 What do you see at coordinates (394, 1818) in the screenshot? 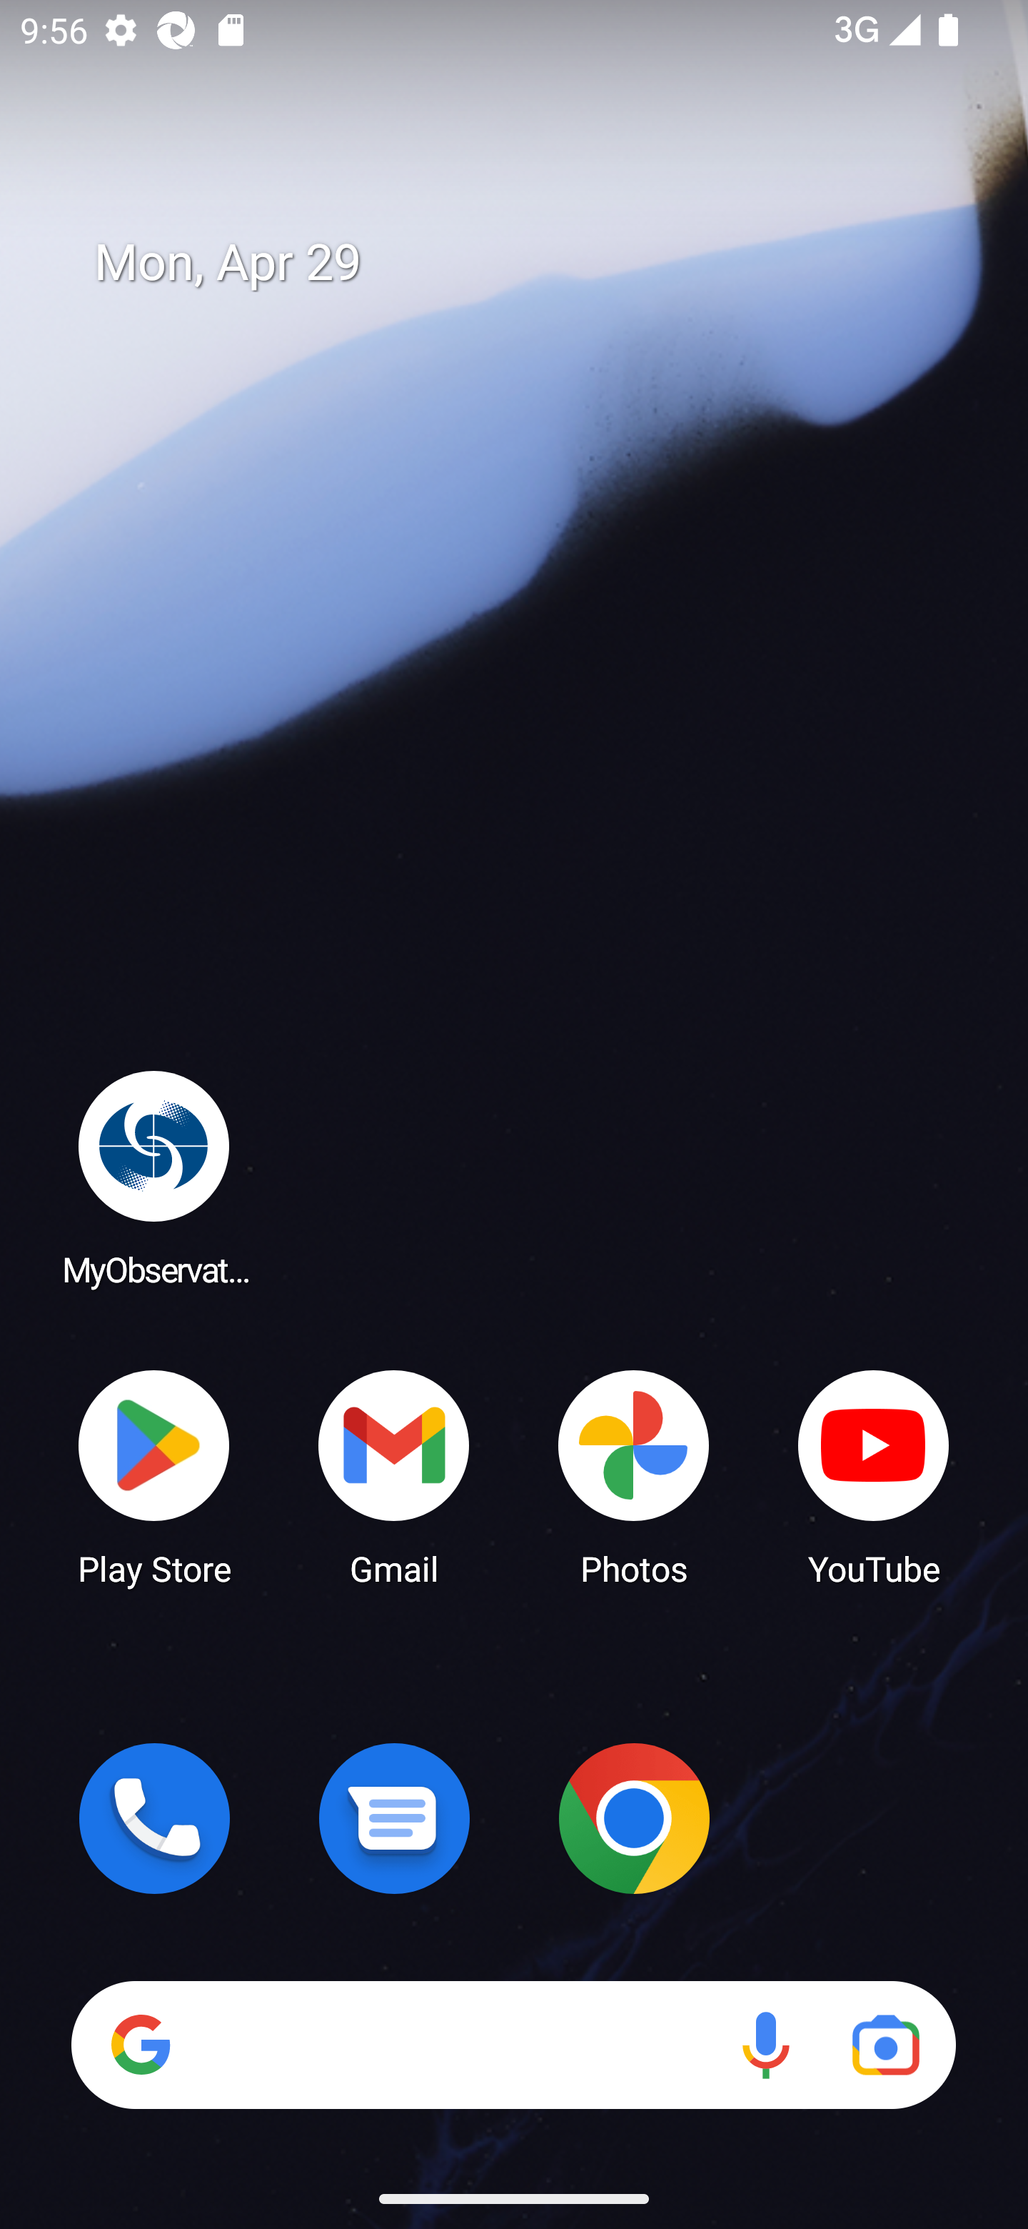
I see `Messages` at bounding box center [394, 1818].